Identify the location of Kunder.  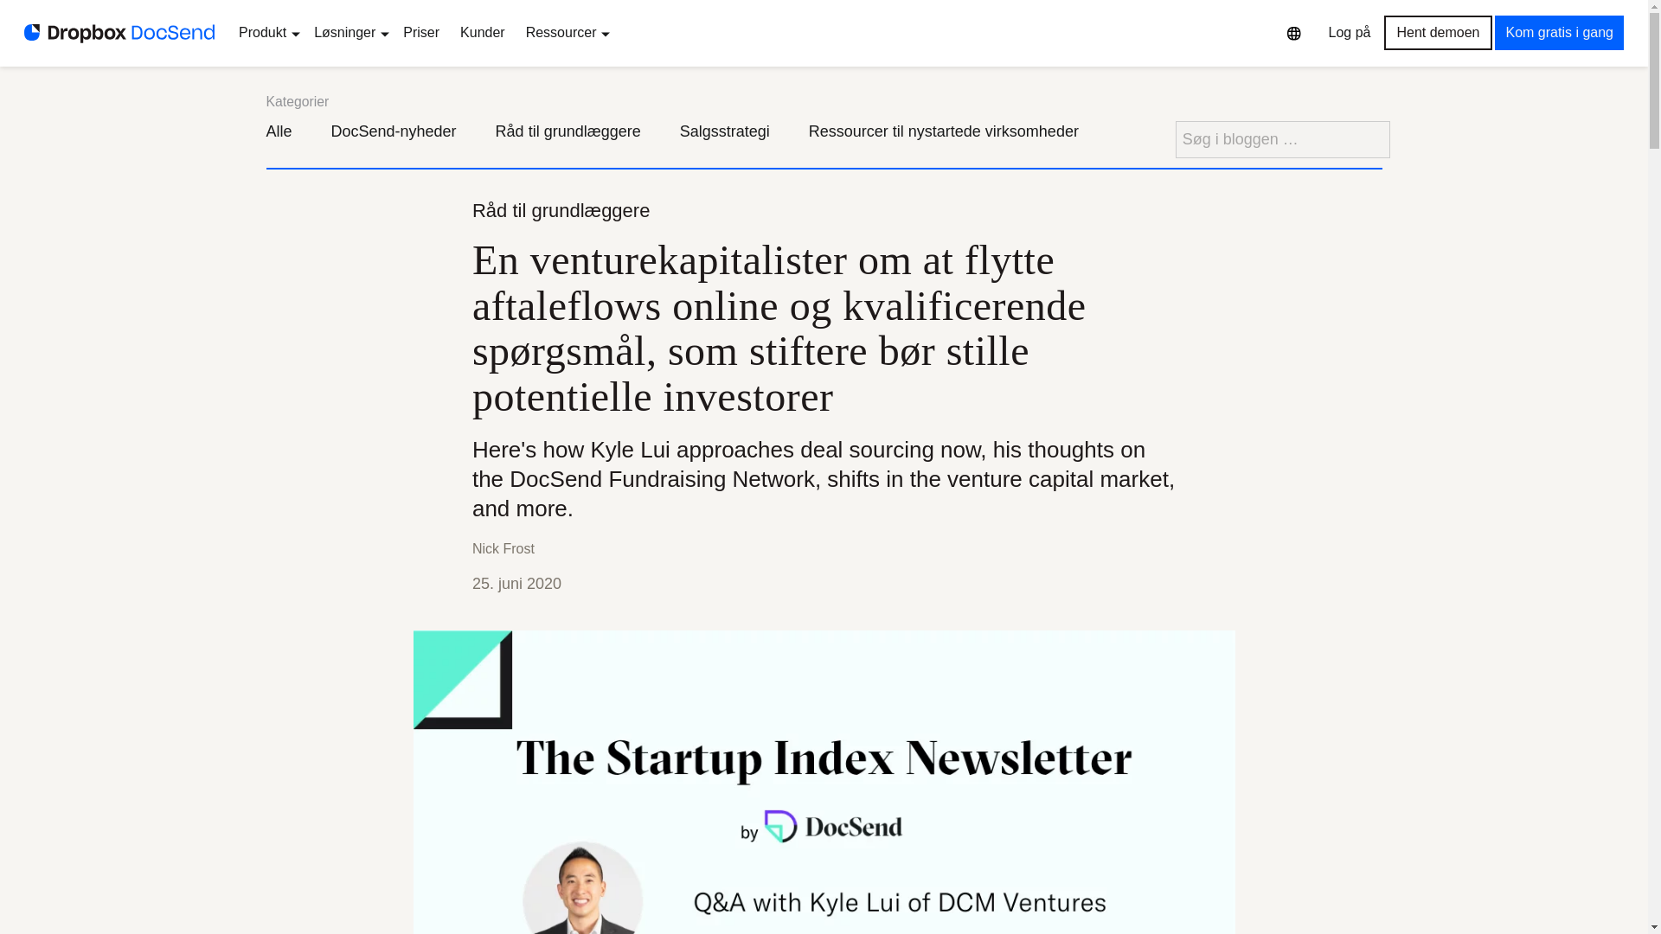
(483, 33).